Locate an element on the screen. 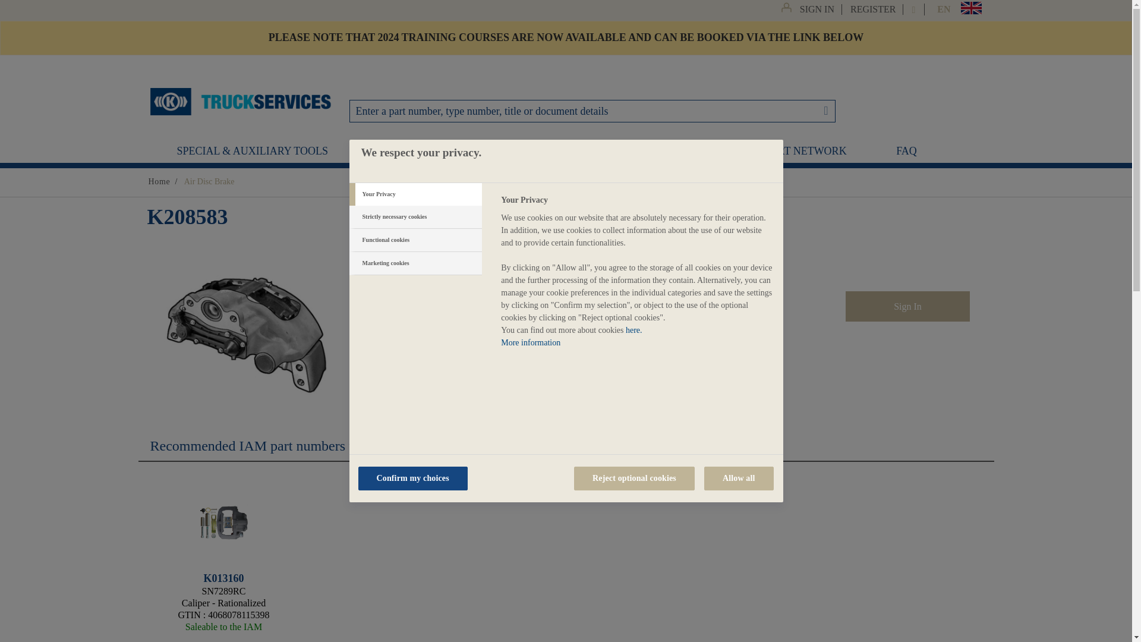 This screenshot has height=642, width=1141. EN is located at coordinates (944, 10).